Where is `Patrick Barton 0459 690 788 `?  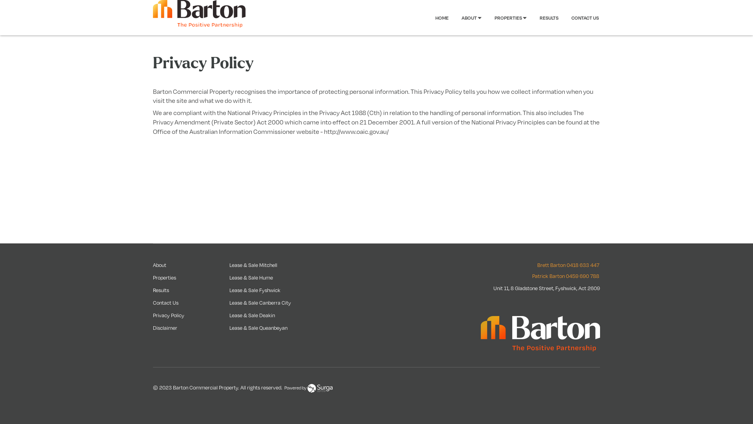
Patrick Barton 0459 690 788  is located at coordinates (566, 276).